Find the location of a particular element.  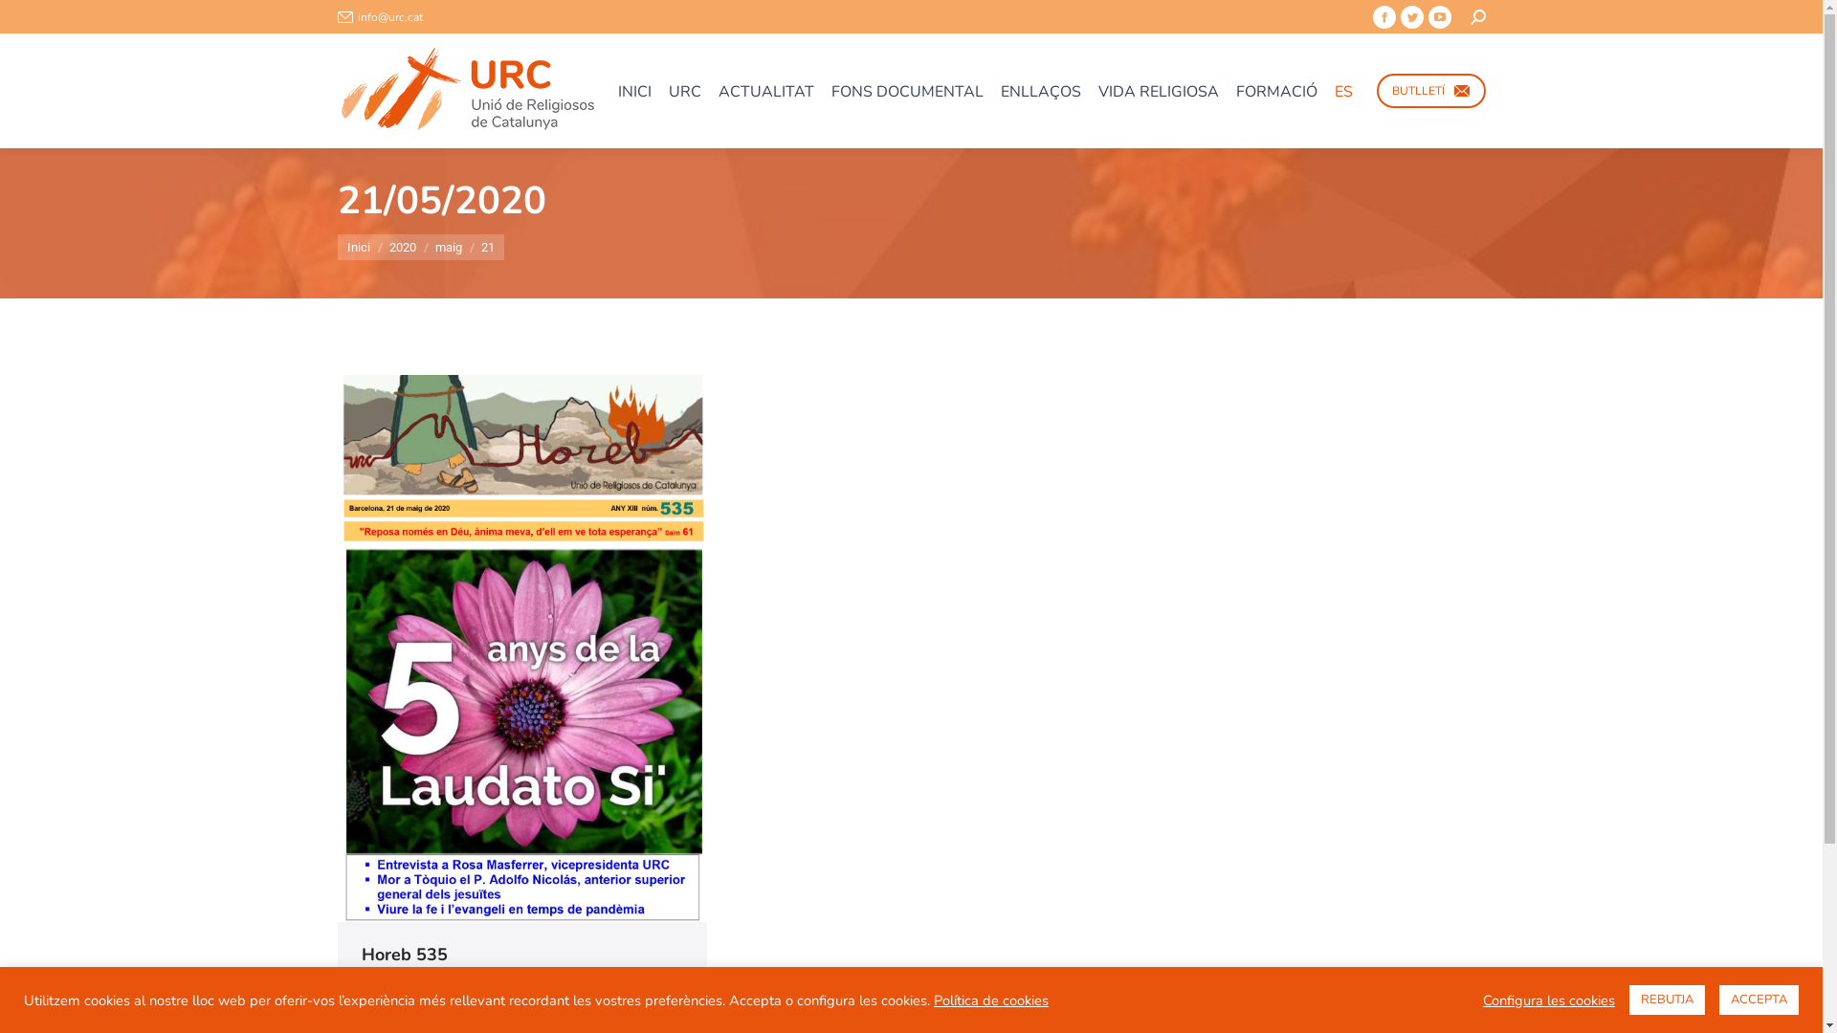

INICI is located at coordinates (633, 91).